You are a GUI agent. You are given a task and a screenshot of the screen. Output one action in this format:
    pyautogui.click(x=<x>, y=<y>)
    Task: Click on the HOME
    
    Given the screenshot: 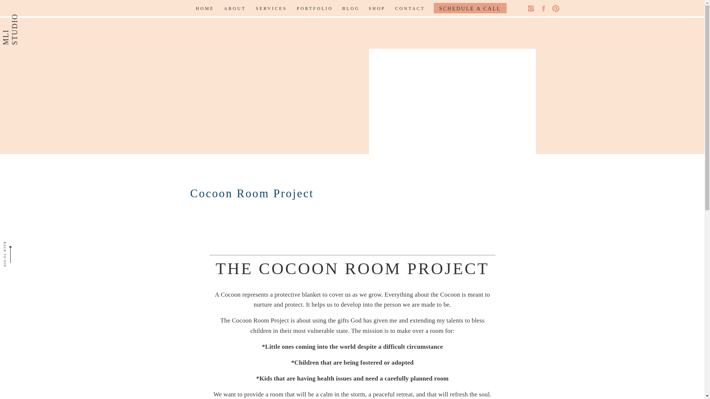 What is the action you would take?
    pyautogui.click(x=204, y=8)
    